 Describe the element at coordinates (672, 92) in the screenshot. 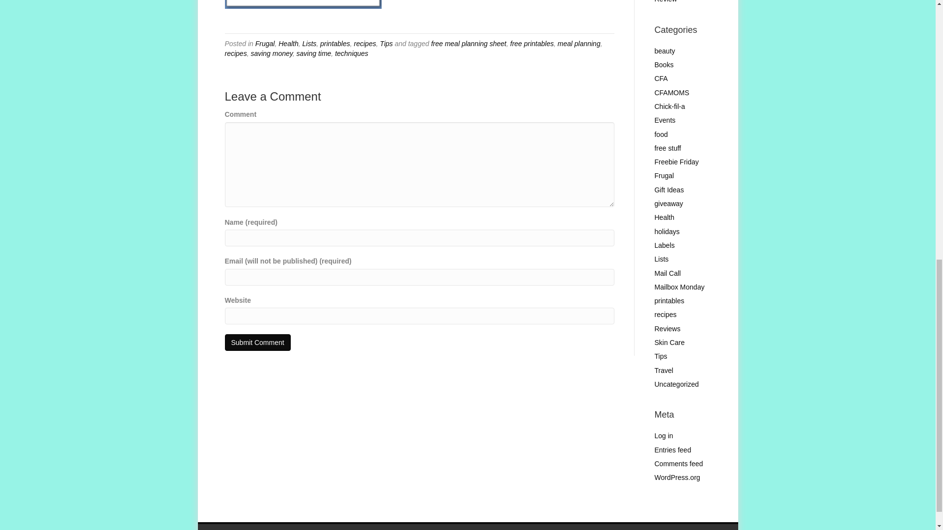

I see `CFAMOMS` at that location.